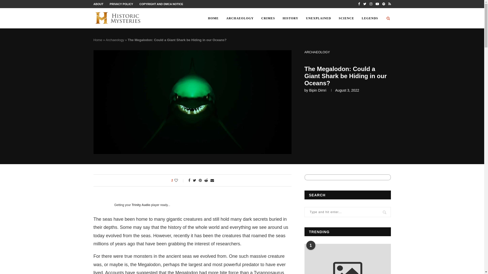  What do you see at coordinates (99, 4) in the screenshot?
I see `ABOUT` at bounding box center [99, 4].